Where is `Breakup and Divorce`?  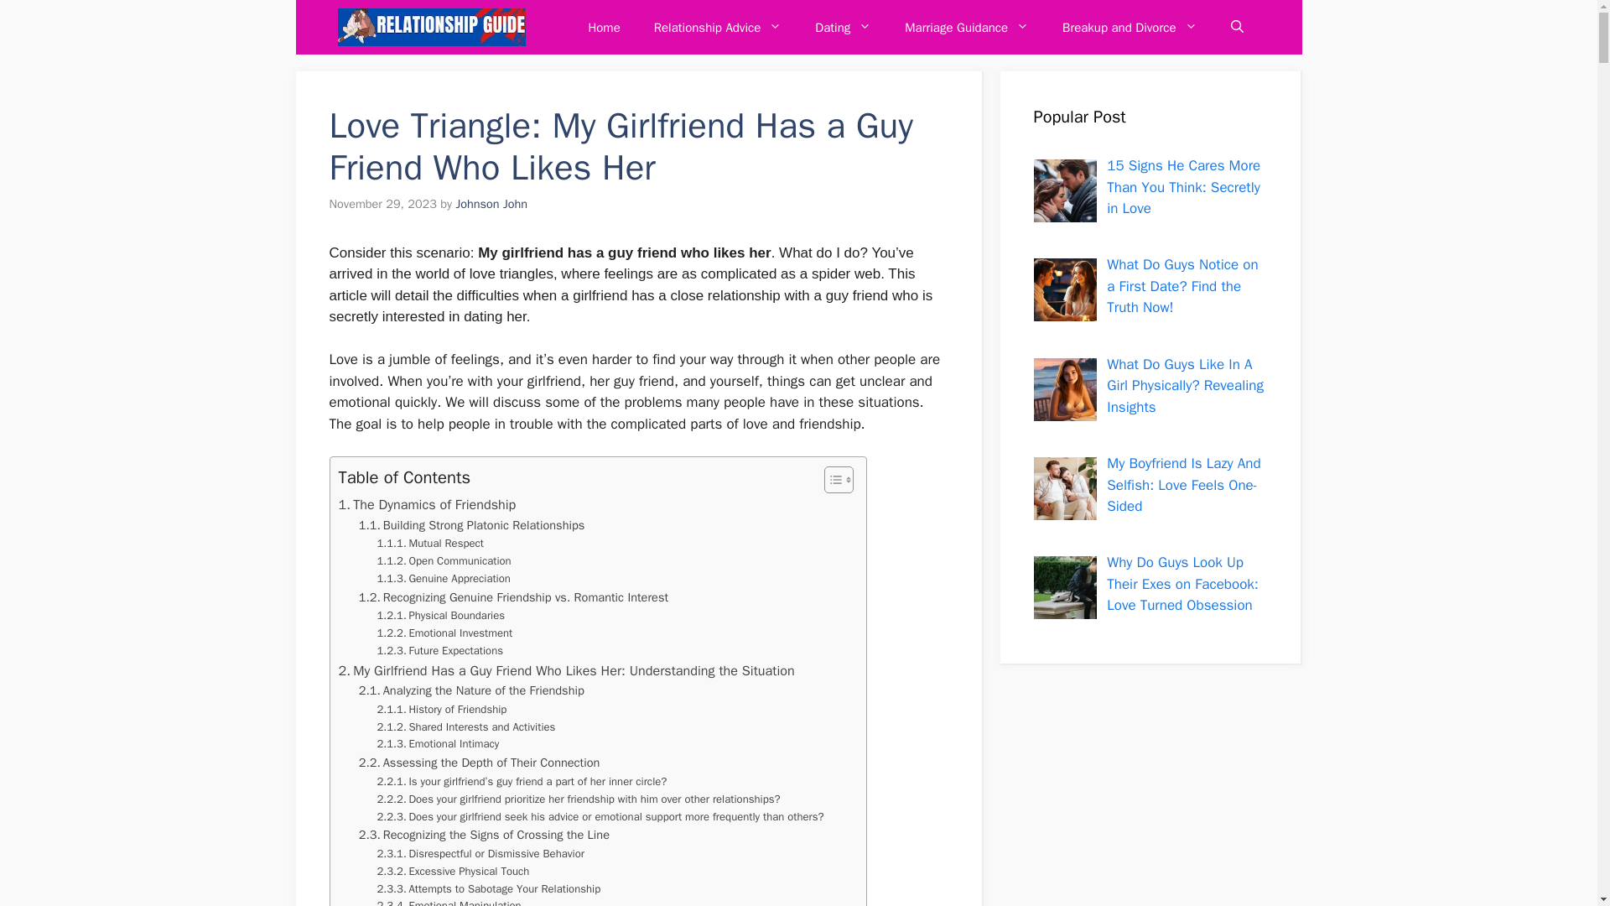 Breakup and Divorce is located at coordinates (1129, 27).